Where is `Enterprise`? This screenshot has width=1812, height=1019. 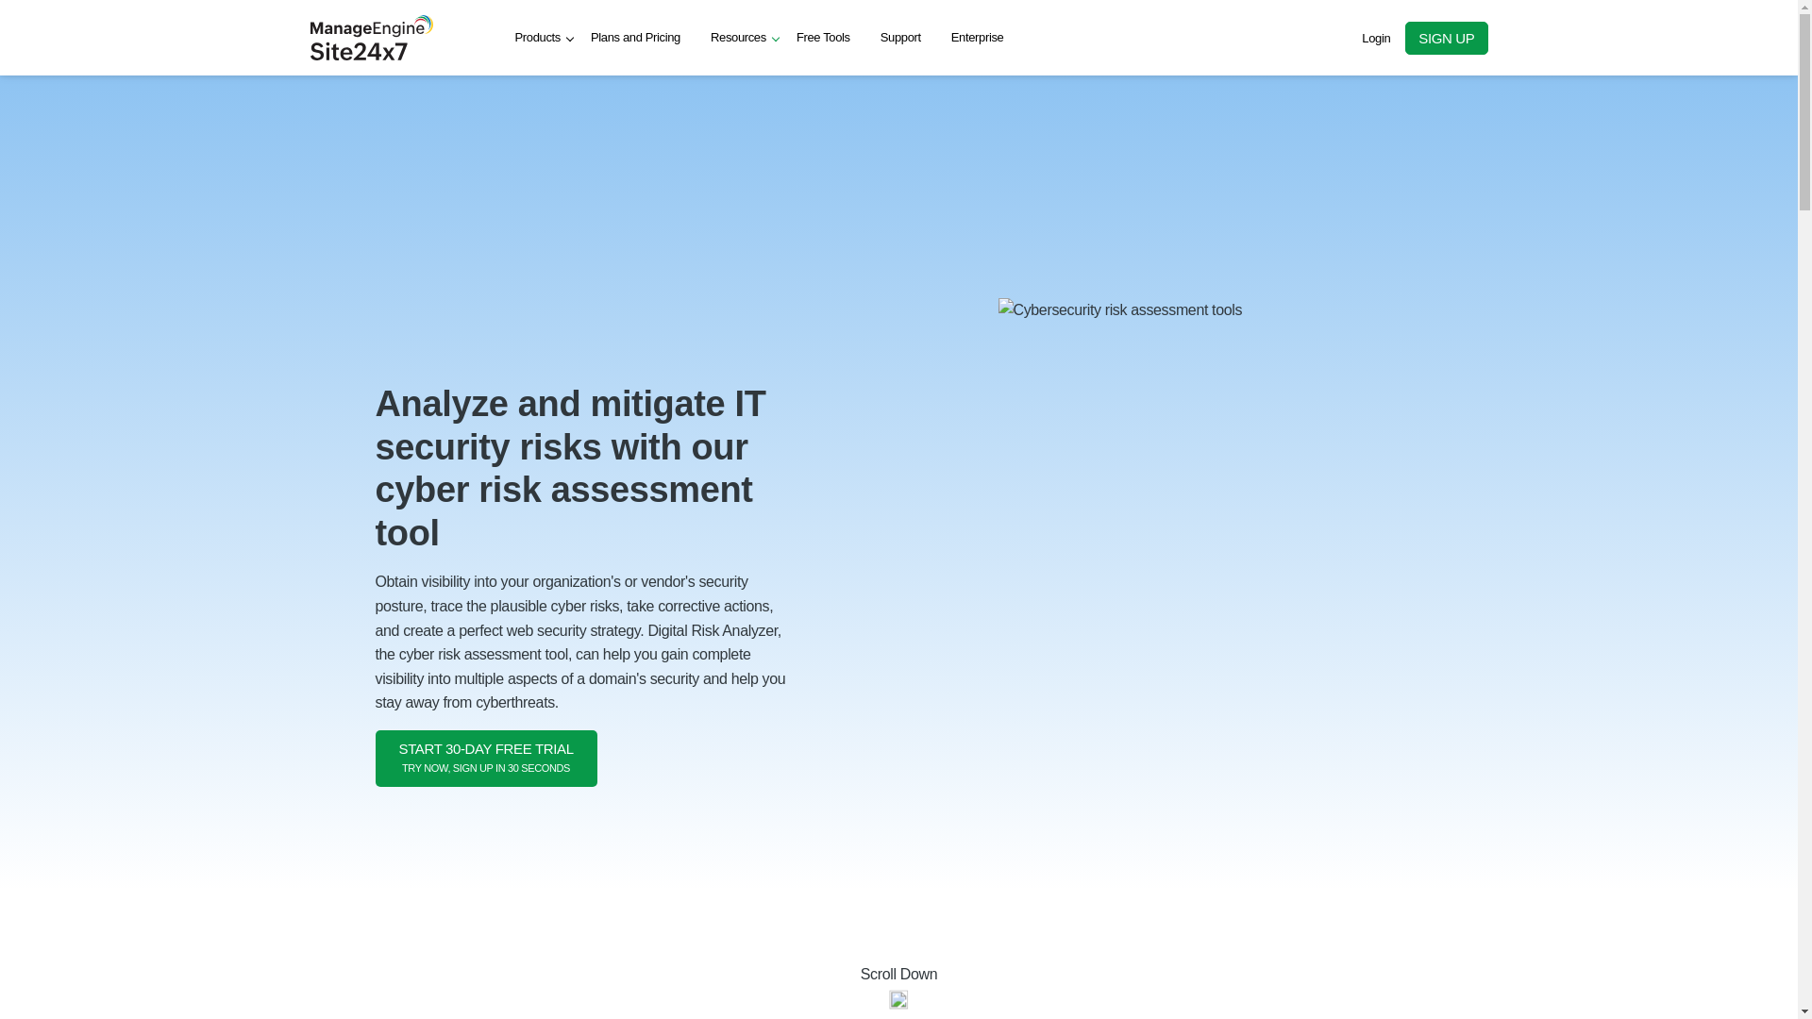
Enterprise is located at coordinates (636, 38).